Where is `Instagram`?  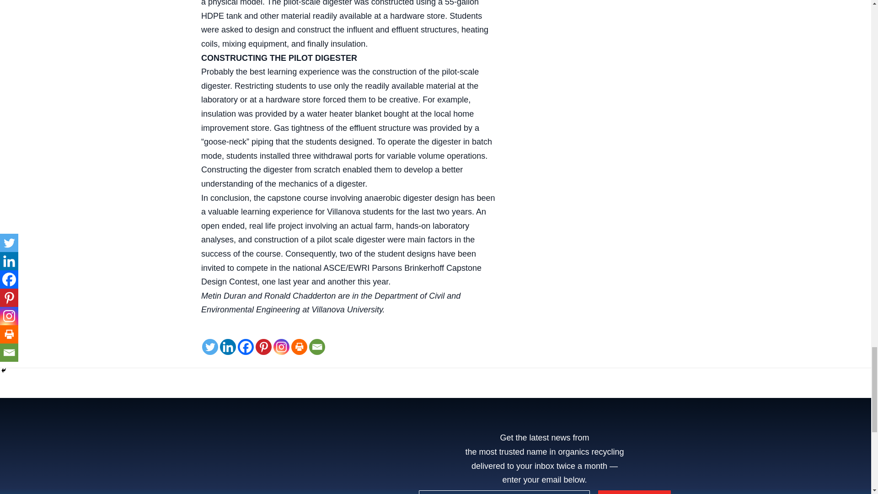
Instagram is located at coordinates (281, 347).